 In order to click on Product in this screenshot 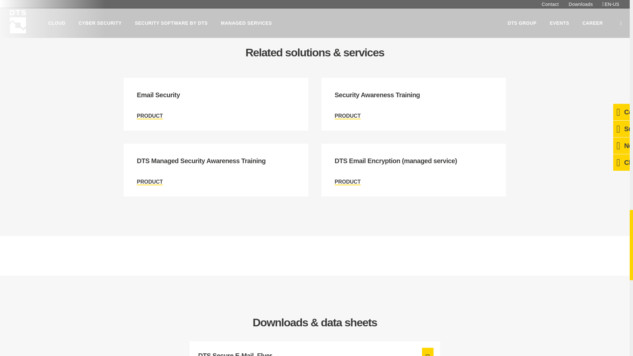, I will do `click(216, 104)`.